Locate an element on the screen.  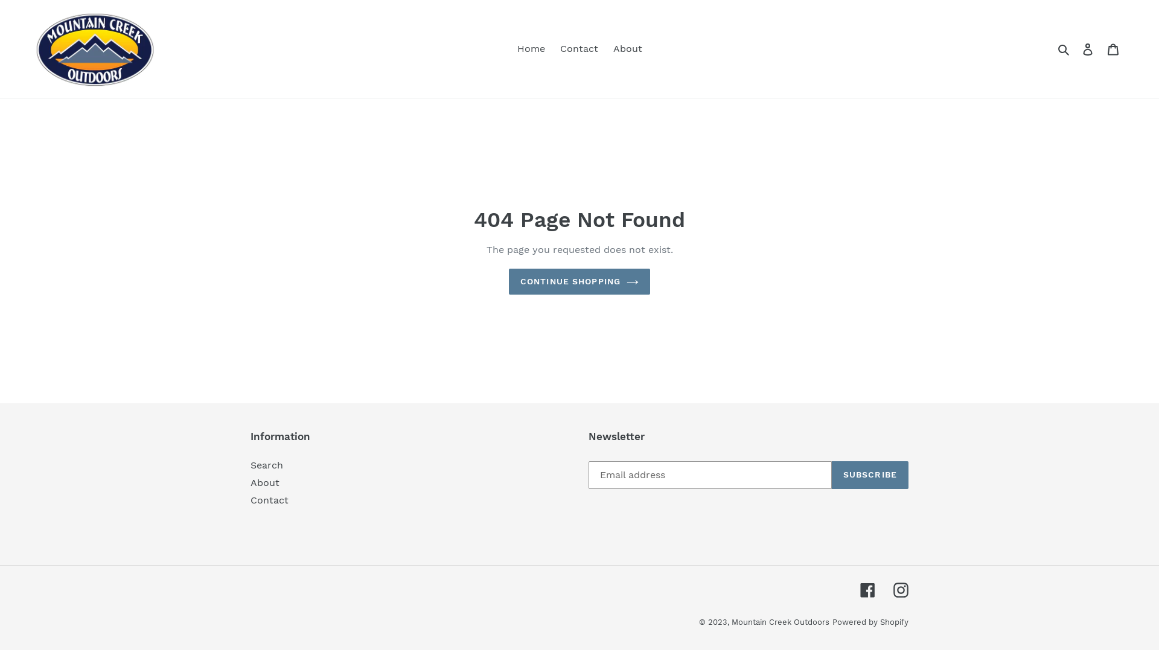
SUBSCRIBE is located at coordinates (870, 475).